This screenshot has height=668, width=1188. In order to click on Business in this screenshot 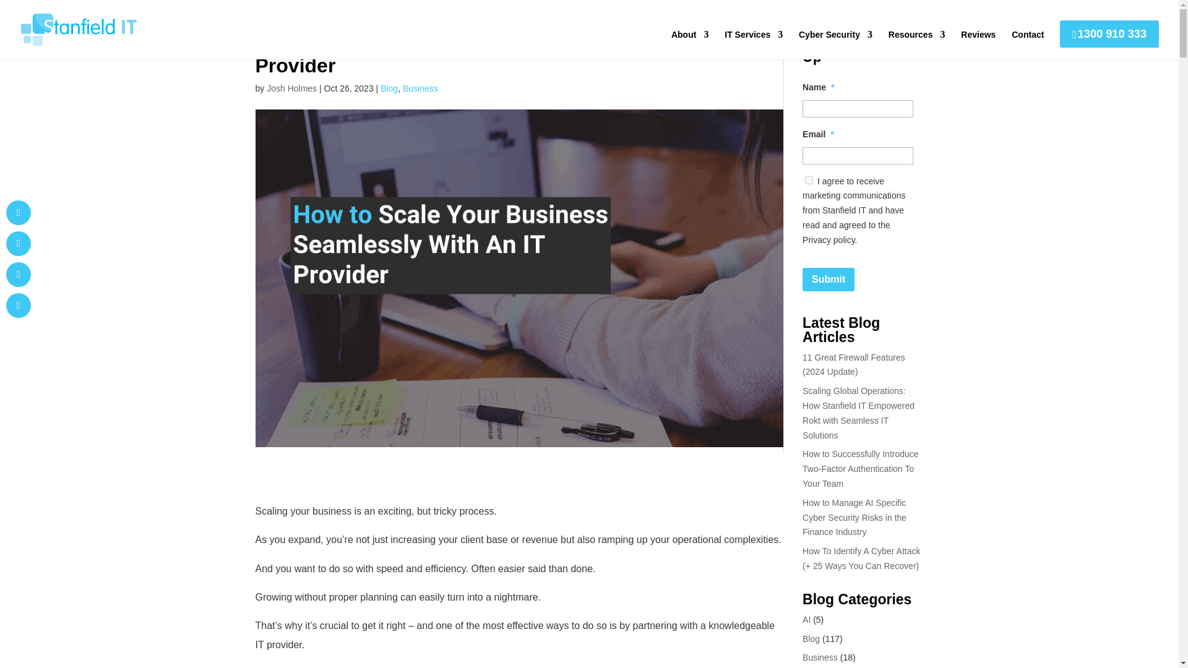, I will do `click(420, 88)`.